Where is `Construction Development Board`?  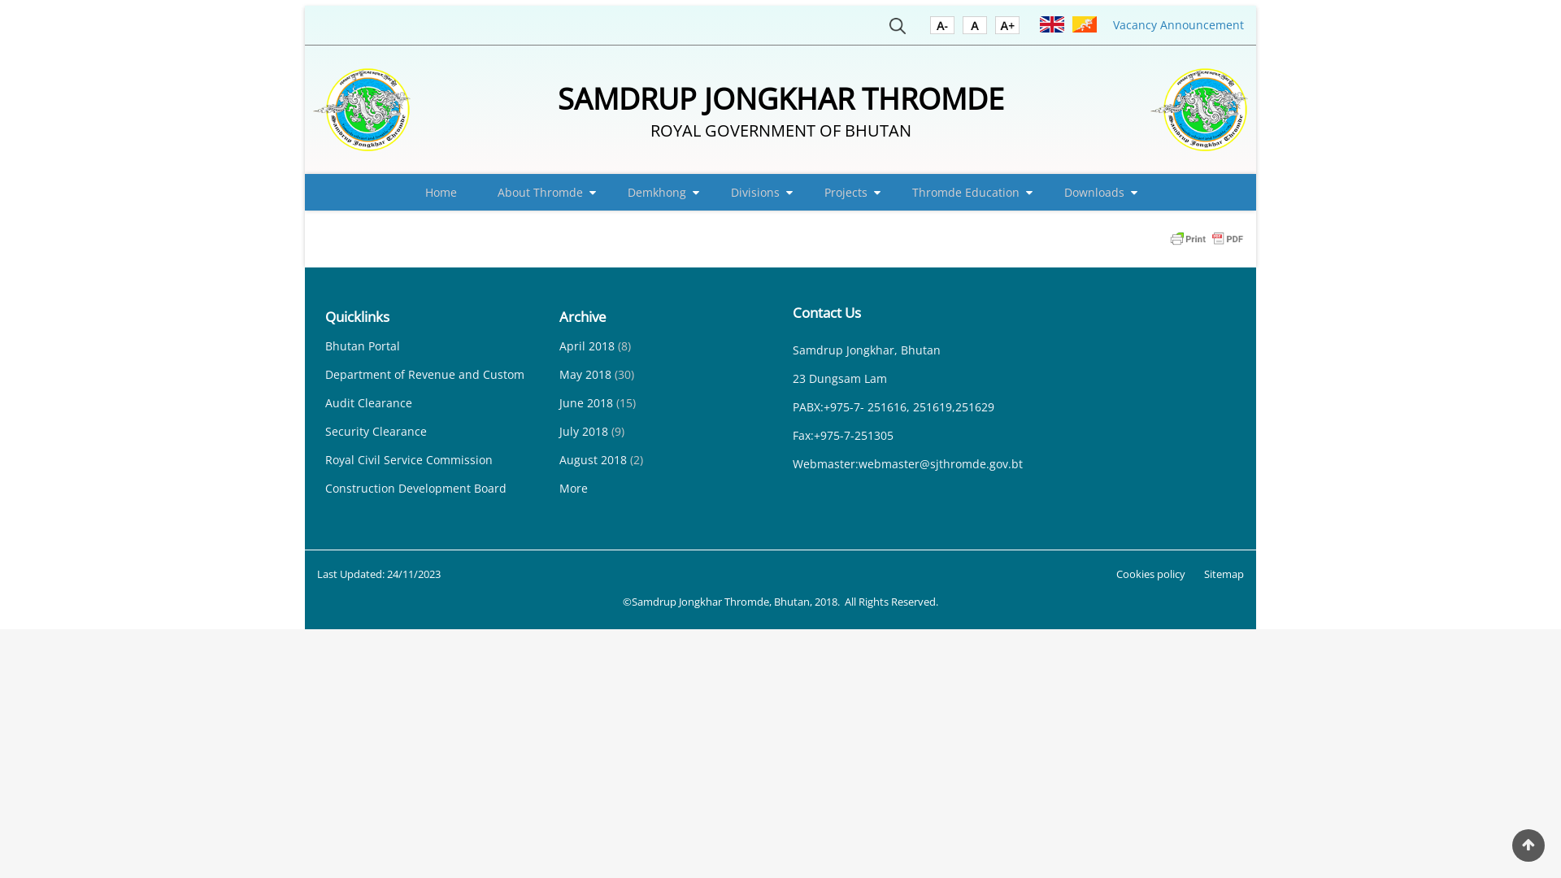 Construction Development Board is located at coordinates (416, 488).